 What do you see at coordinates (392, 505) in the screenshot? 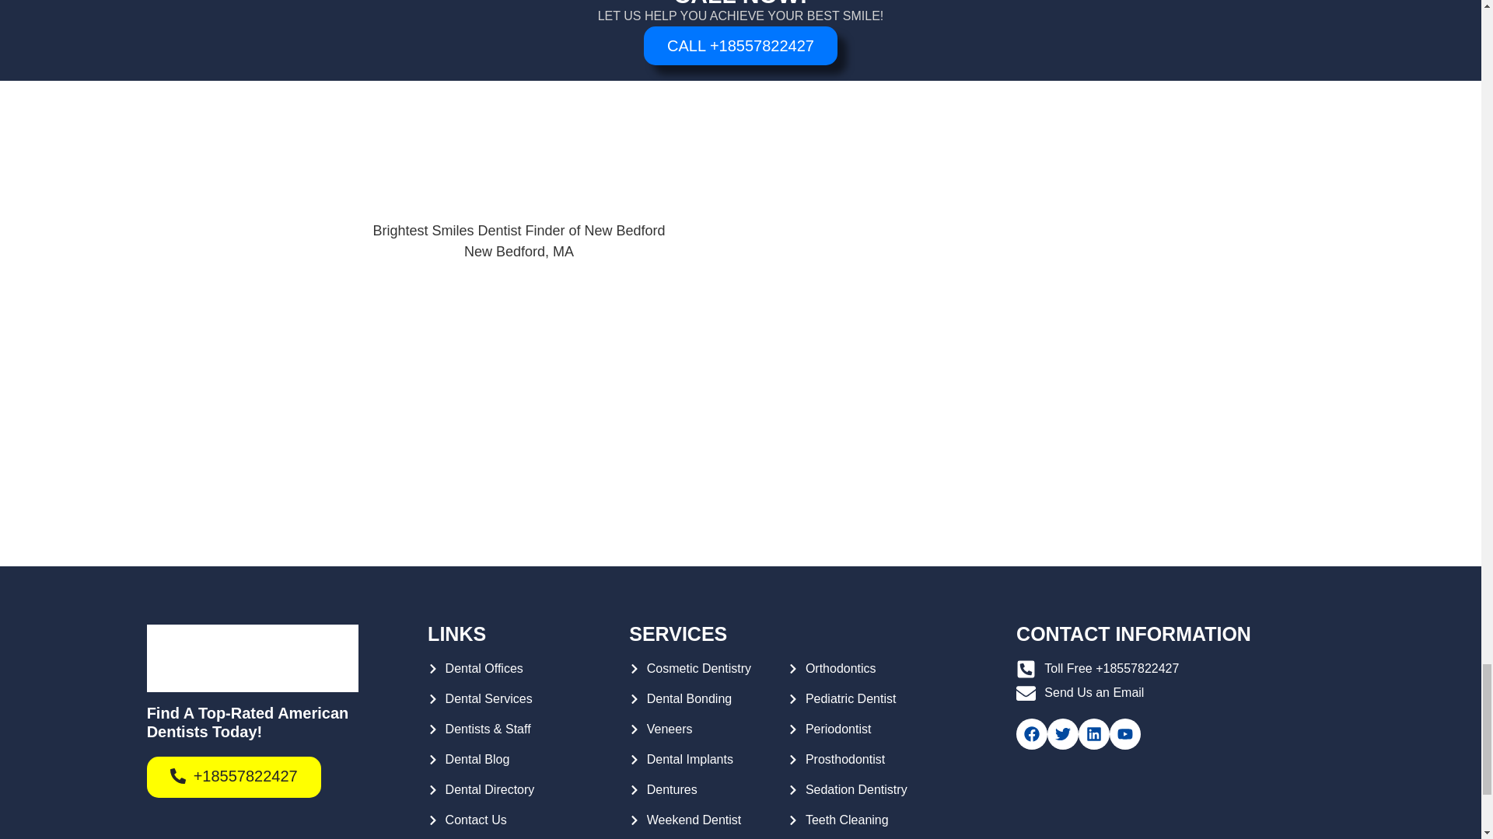
I see `American-Dental-Association` at bounding box center [392, 505].